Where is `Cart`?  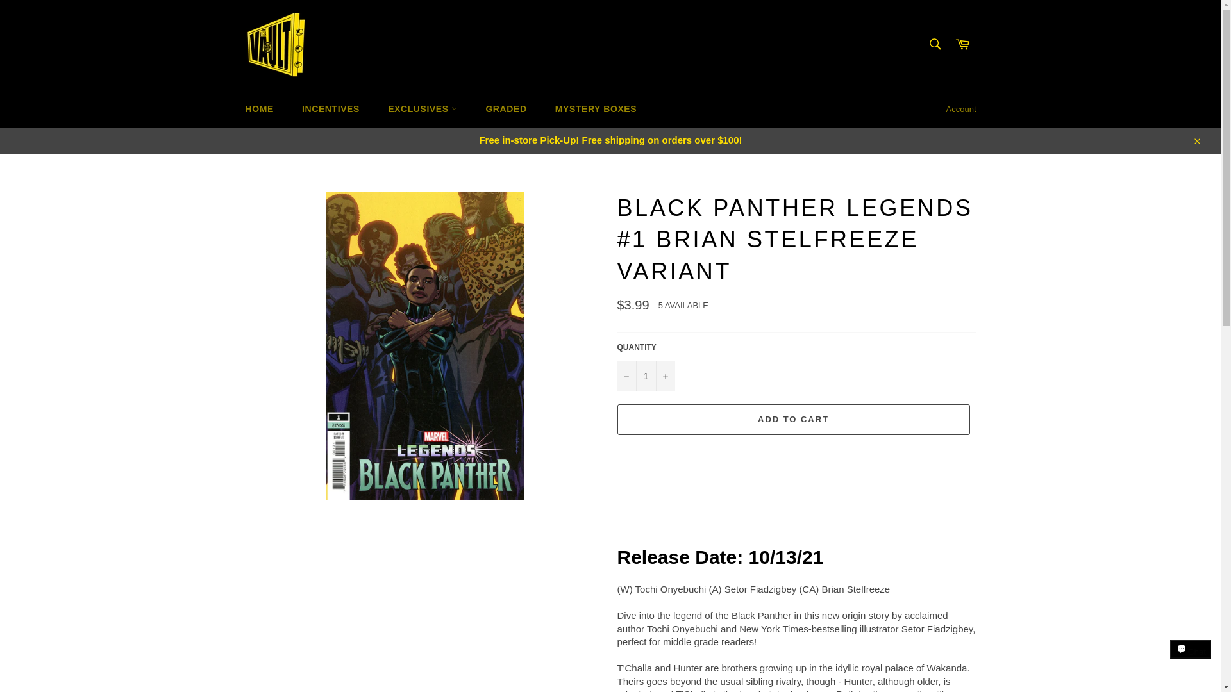 Cart is located at coordinates (962, 45).